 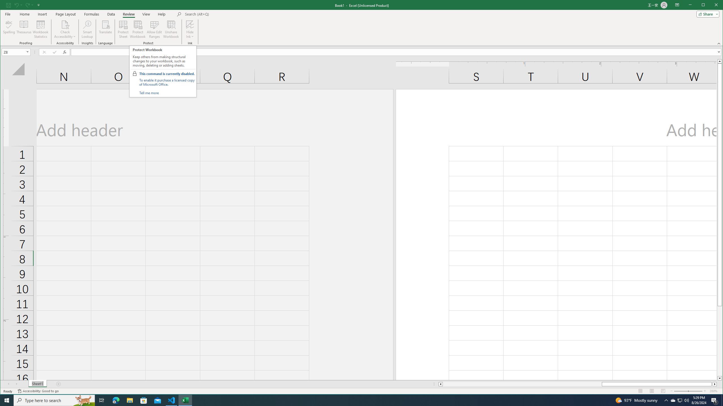 I want to click on Protect Sheet..., so click(x=123, y=29).